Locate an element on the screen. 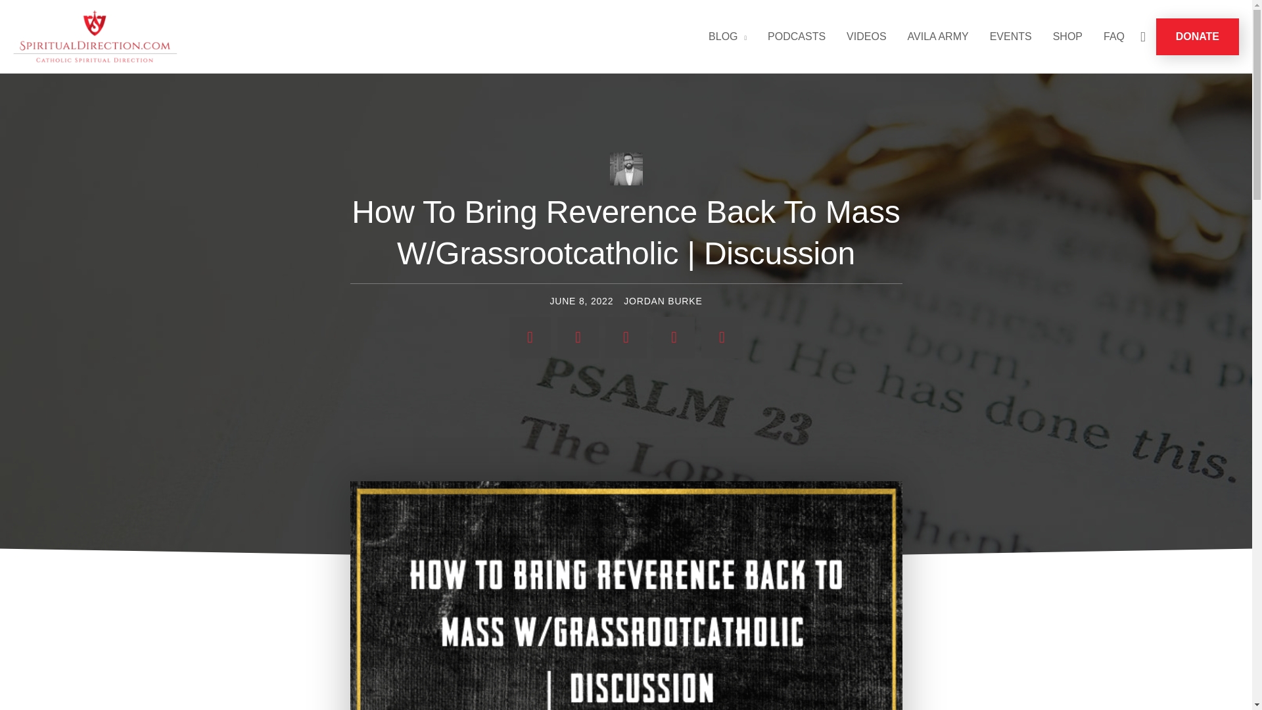 This screenshot has width=1262, height=710. EVENTS is located at coordinates (1010, 37).